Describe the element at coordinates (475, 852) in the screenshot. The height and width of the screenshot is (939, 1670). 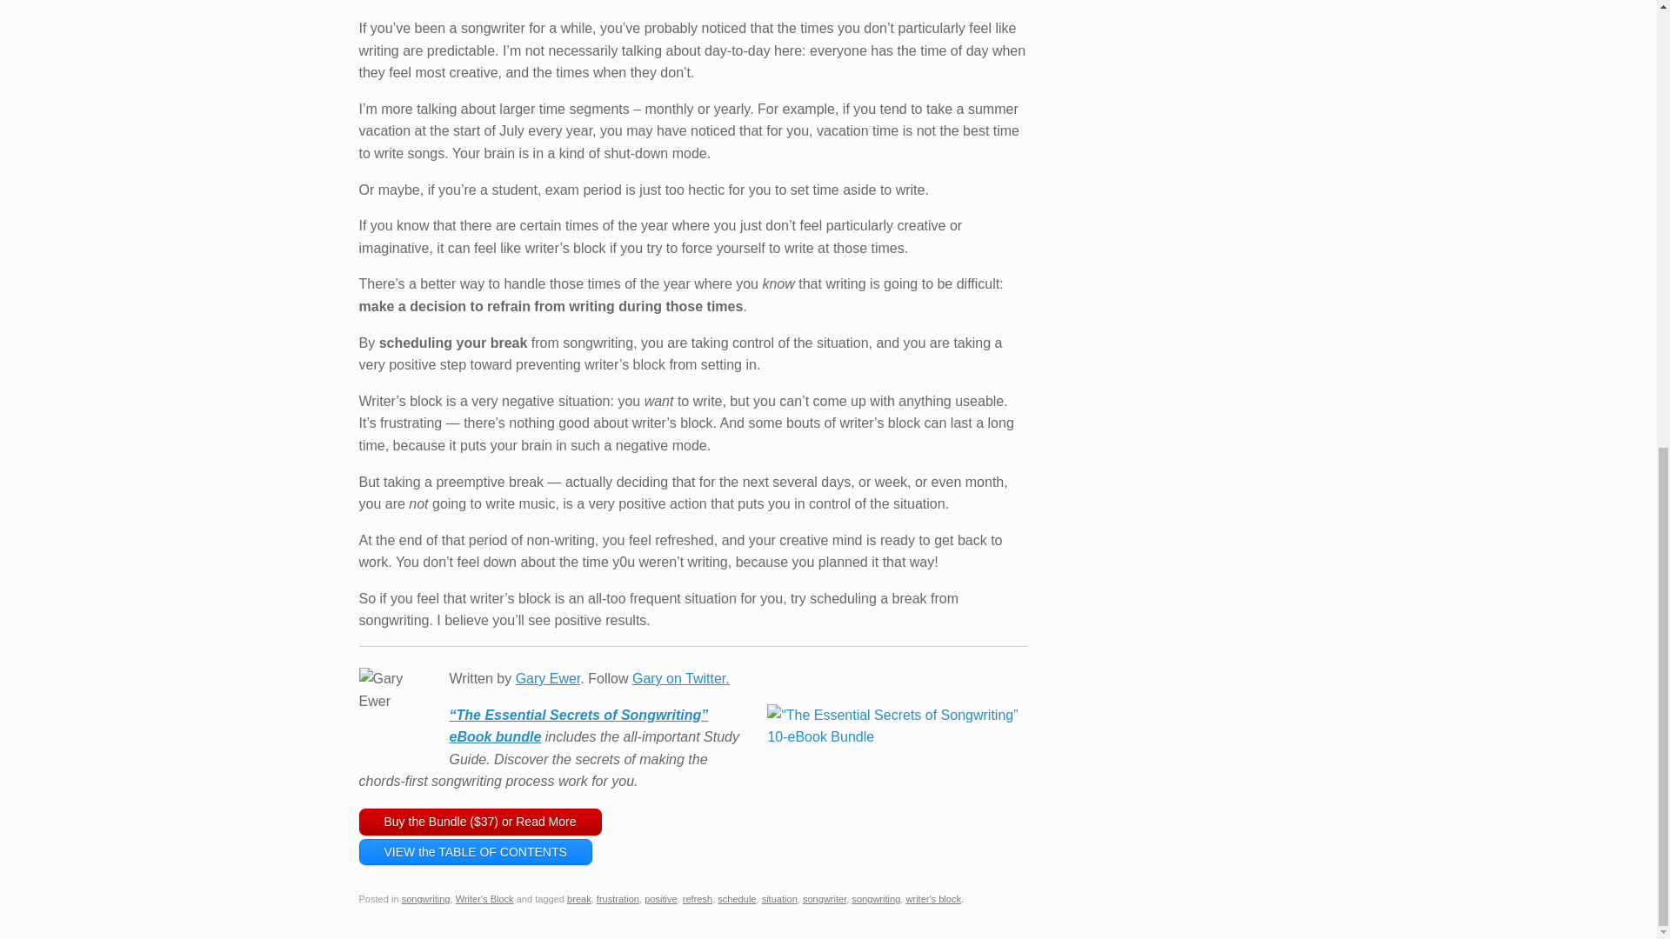
I see `VIEW the TABLE OF CONTENTS` at that location.